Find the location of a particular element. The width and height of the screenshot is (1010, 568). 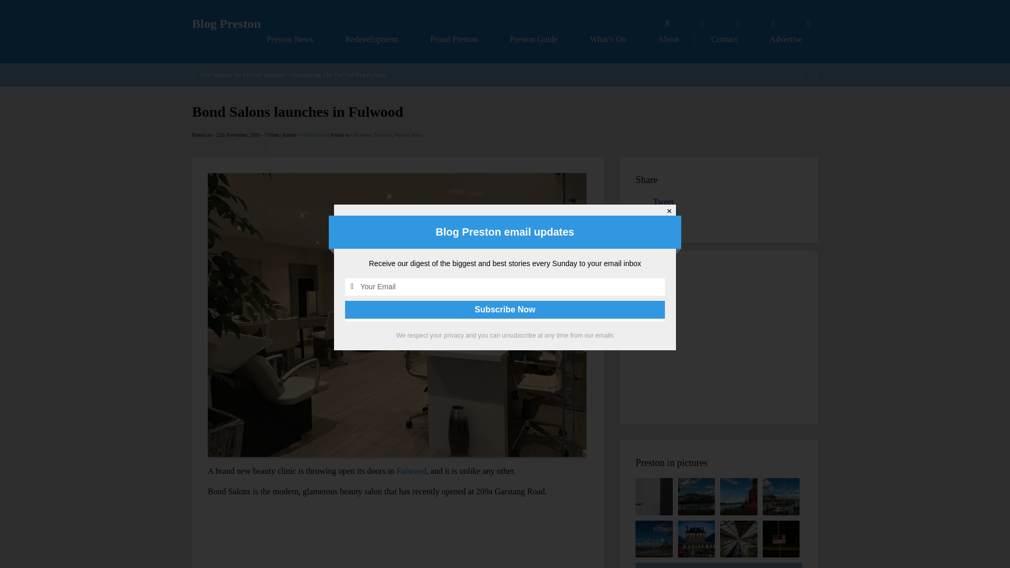

Contact is located at coordinates (724, 39).